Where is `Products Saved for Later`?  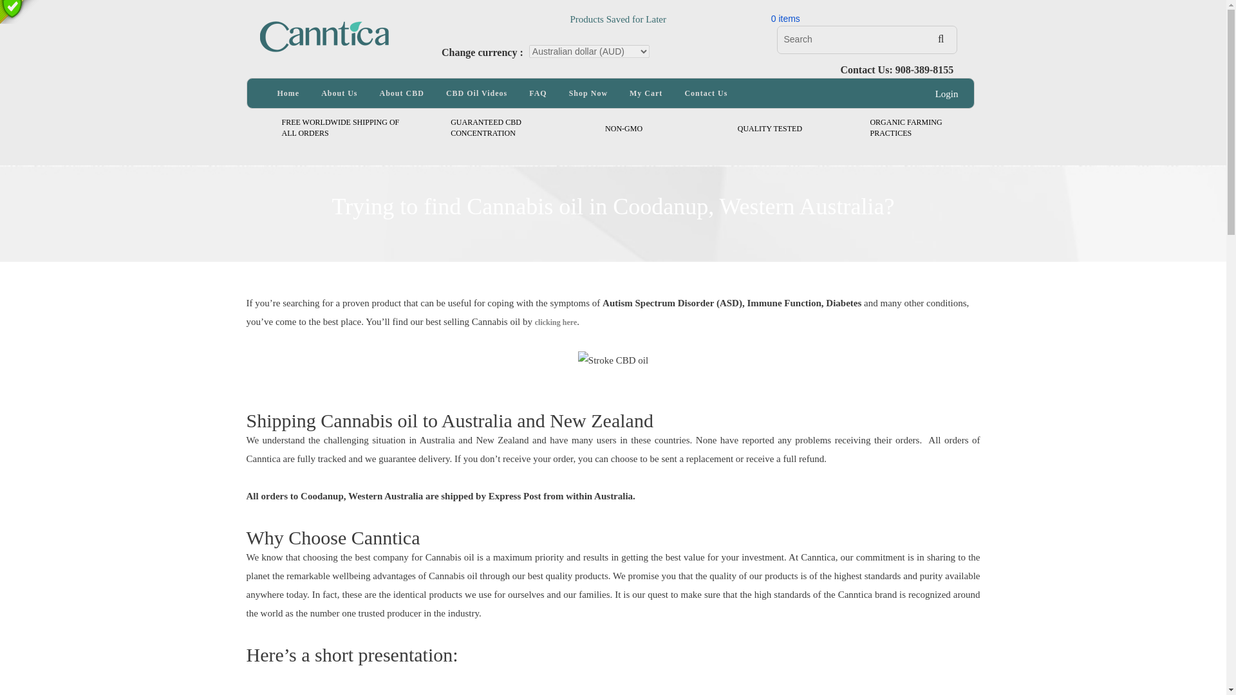 Products Saved for Later is located at coordinates (550, 12).